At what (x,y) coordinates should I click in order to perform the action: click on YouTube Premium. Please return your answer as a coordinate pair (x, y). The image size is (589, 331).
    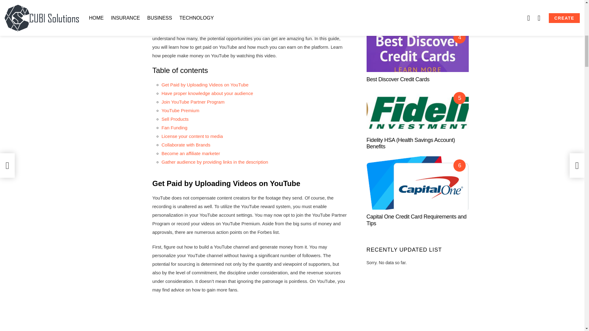
    Looking at the image, I should click on (180, 110).